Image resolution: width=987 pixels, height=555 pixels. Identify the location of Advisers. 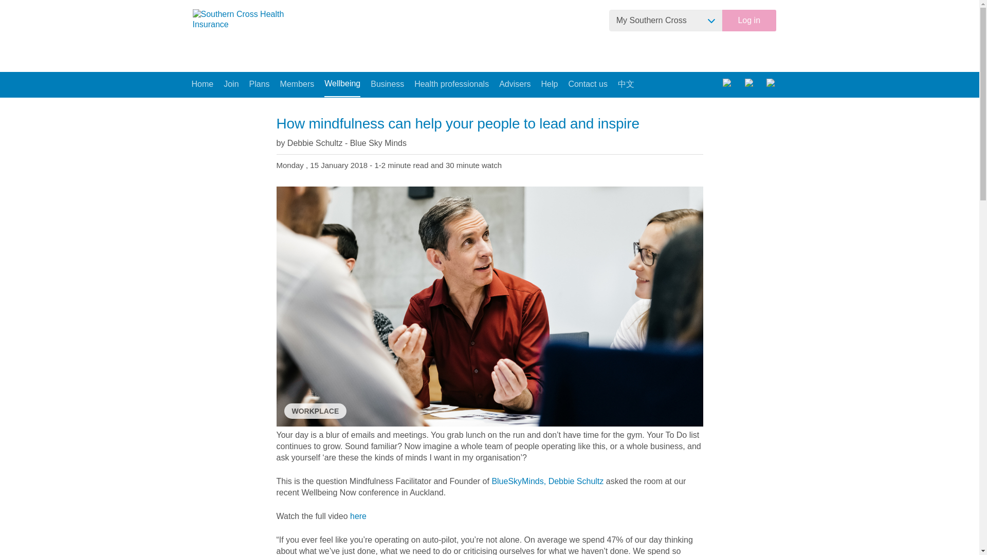
(515, 84).